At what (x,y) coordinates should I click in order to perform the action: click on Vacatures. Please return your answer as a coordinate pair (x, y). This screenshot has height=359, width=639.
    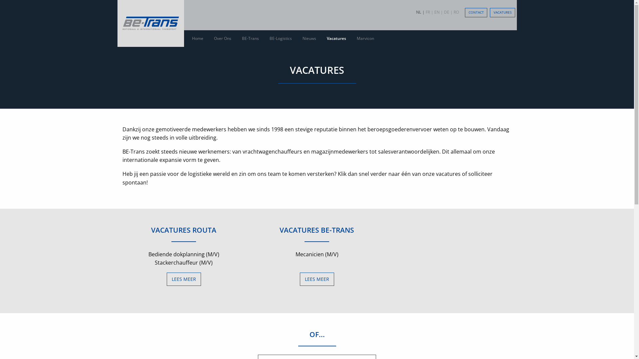
    Looking at the image, I should click on (336, 39).